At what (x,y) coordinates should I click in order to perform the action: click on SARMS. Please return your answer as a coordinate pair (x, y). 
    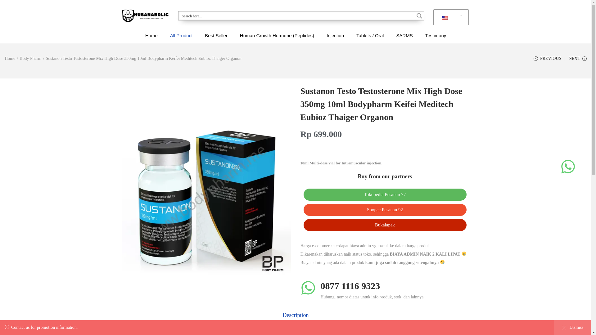
    Looking at the image, I should click on (404, 35).